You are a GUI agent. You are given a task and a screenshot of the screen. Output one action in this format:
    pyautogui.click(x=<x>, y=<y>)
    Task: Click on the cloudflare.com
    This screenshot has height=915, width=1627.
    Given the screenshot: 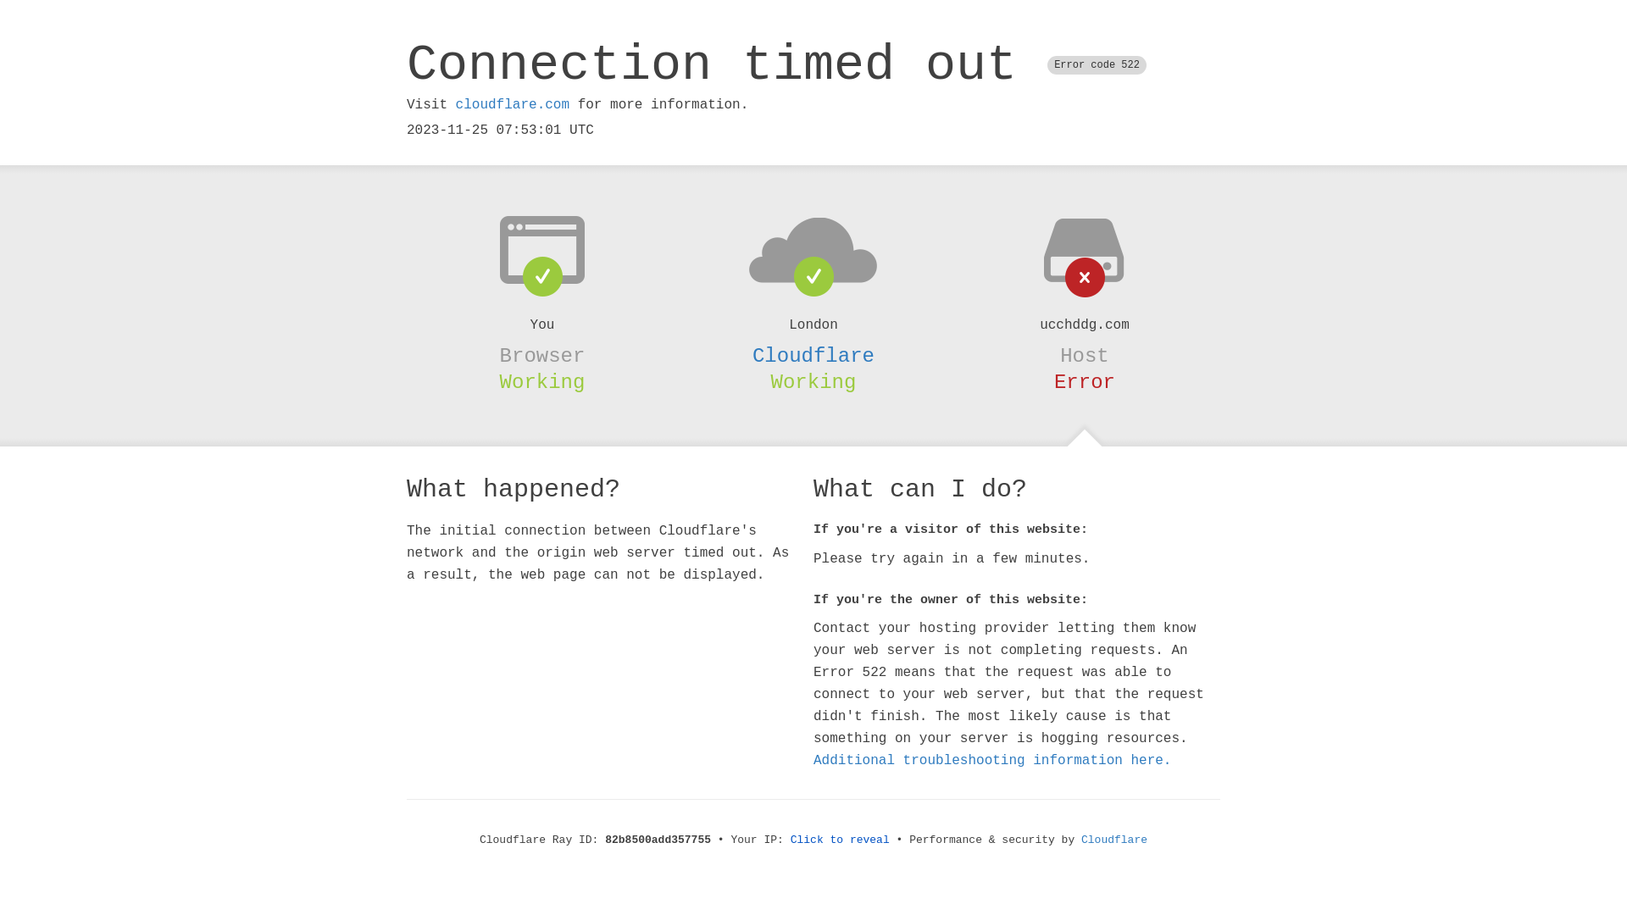 What is the action you would take?
    pyautogui.click(x=513, y=105)
    